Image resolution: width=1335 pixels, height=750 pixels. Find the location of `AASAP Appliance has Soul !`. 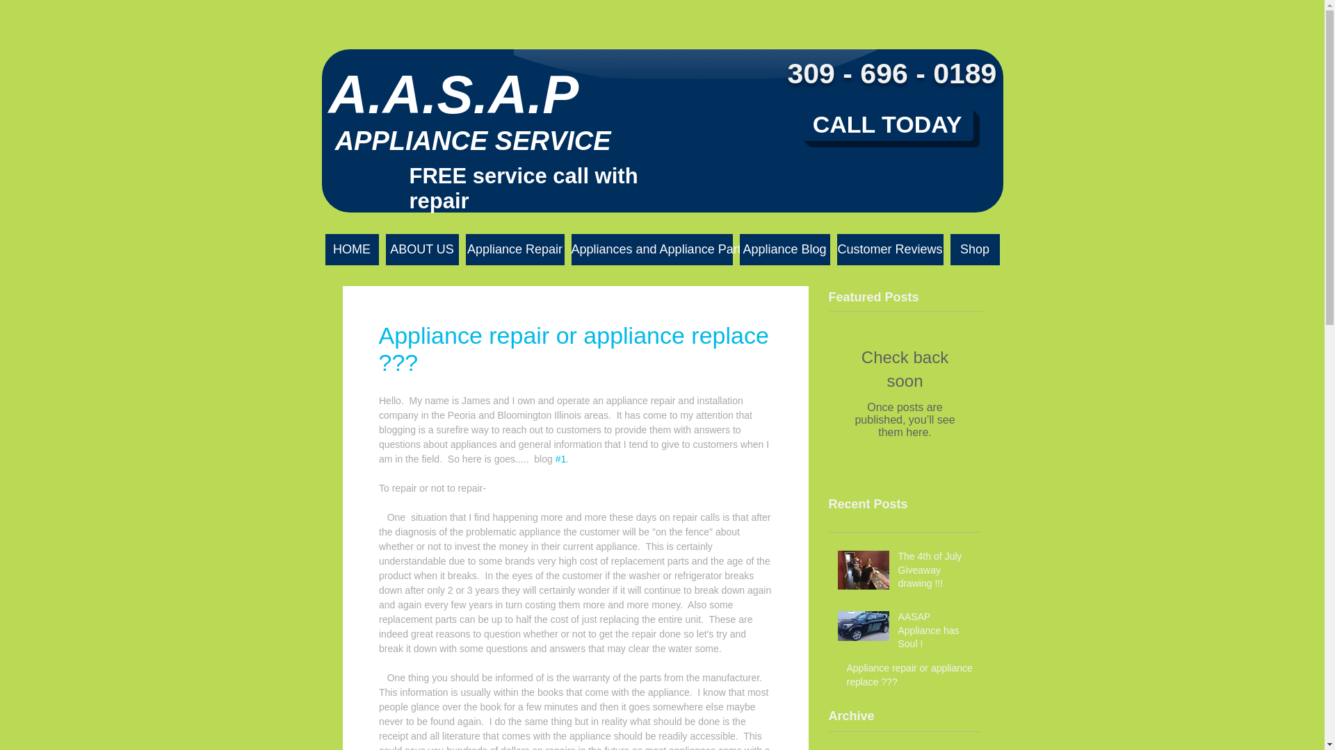

AASAP Appliance has Soul ! is located at coordinates (936, 633).